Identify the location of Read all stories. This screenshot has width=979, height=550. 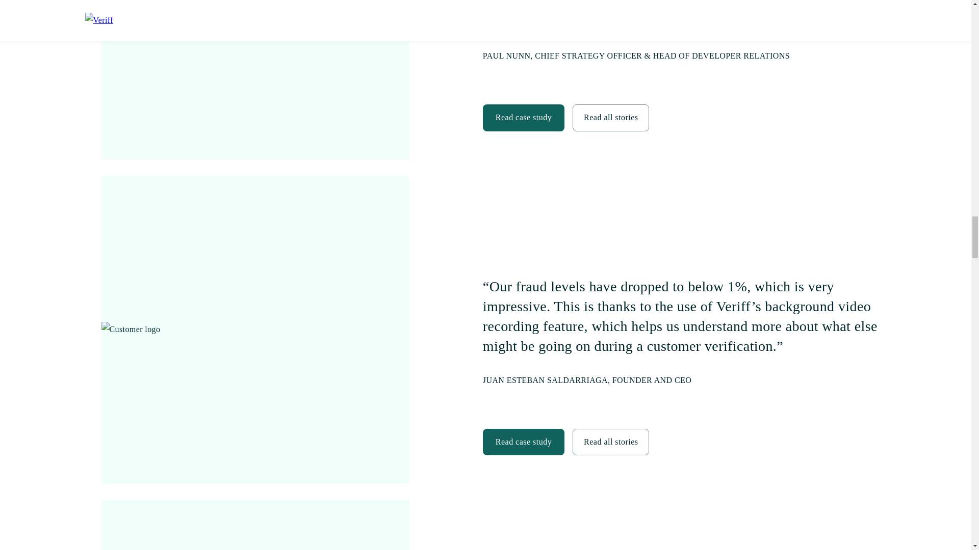
(611, 118).